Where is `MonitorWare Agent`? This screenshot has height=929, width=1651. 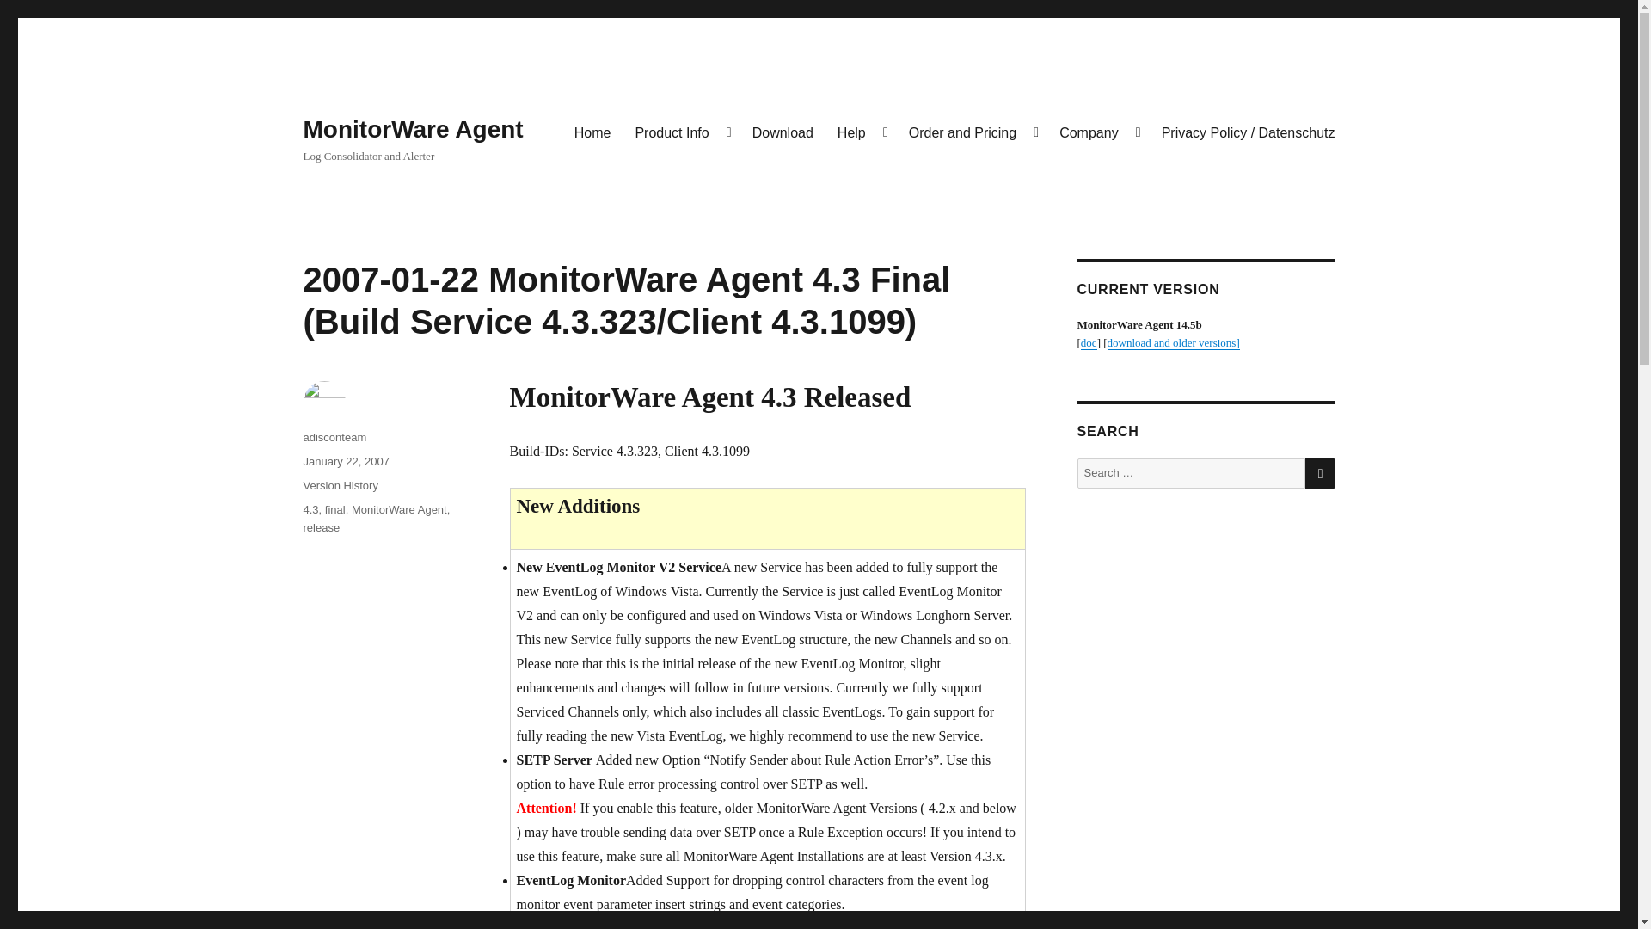
MonitorWare Agent is located at coordinates (413, 129).